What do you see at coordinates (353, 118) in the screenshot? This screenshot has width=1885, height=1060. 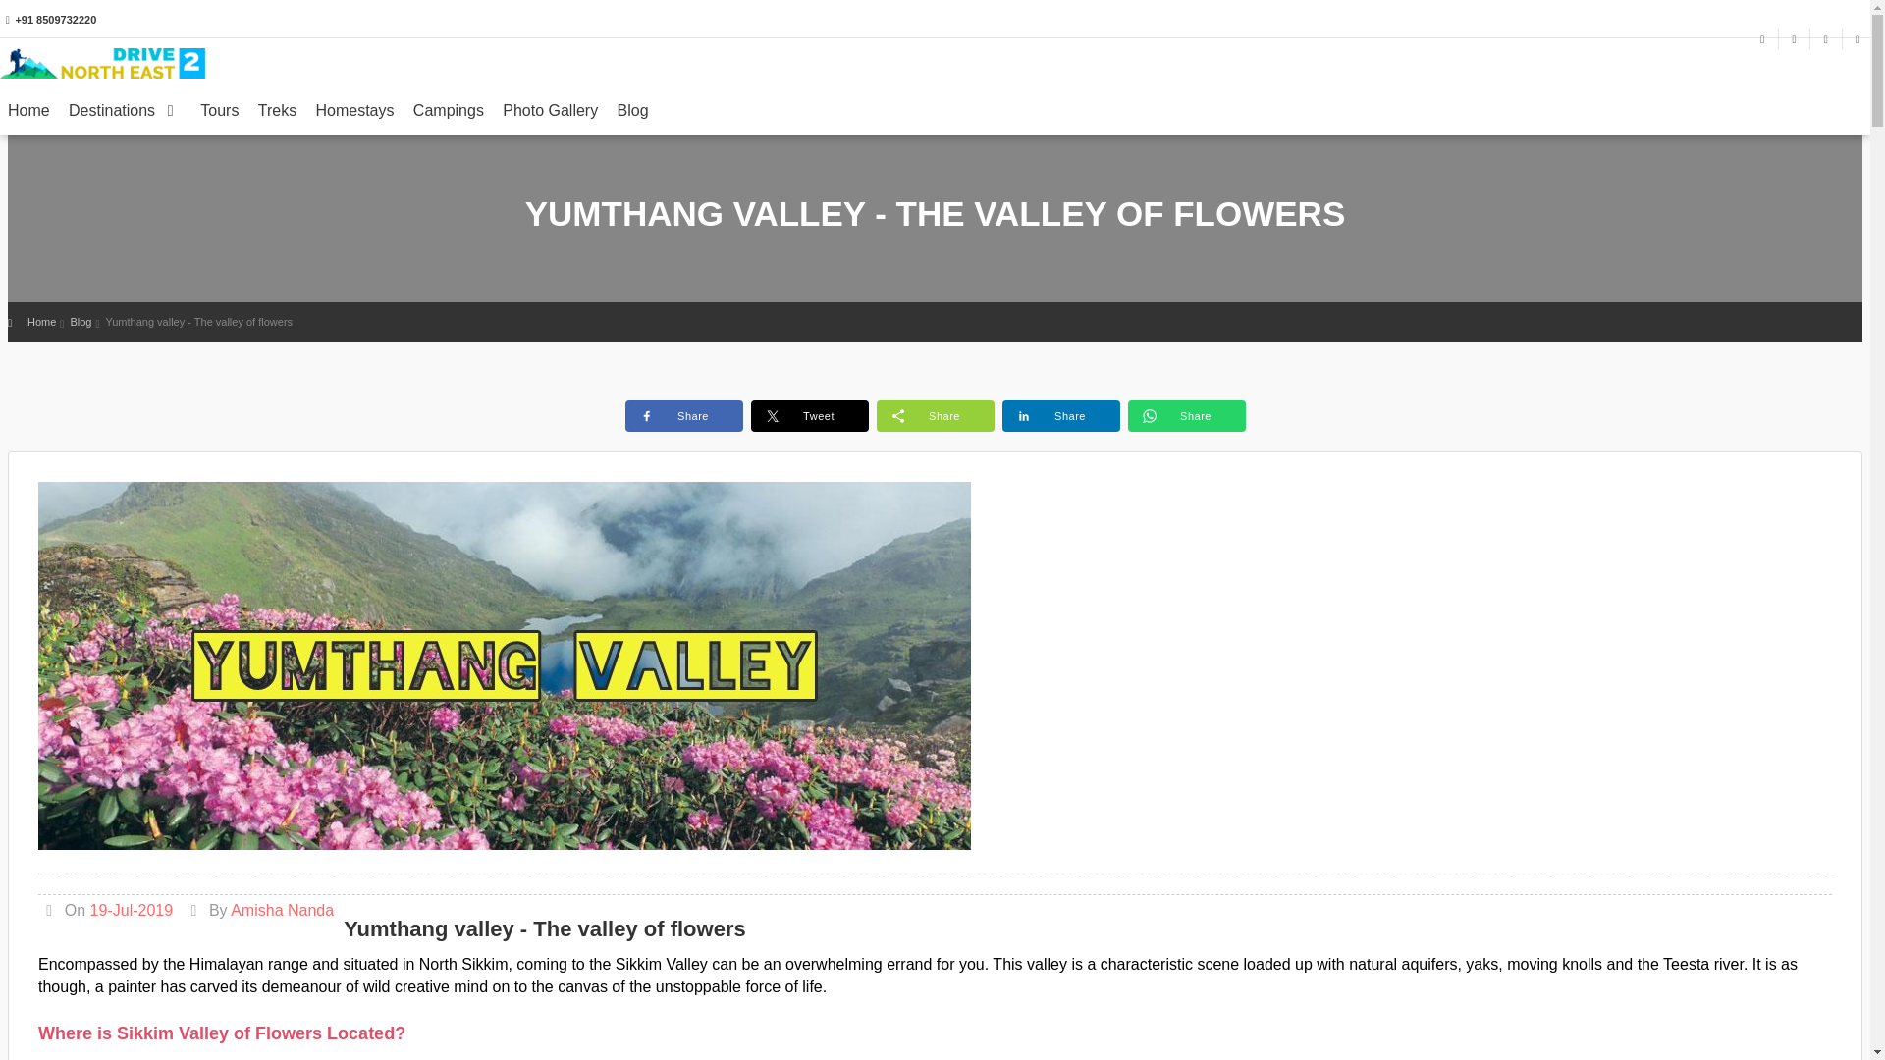 I see `Homestays` at bounding box center [353, 118].